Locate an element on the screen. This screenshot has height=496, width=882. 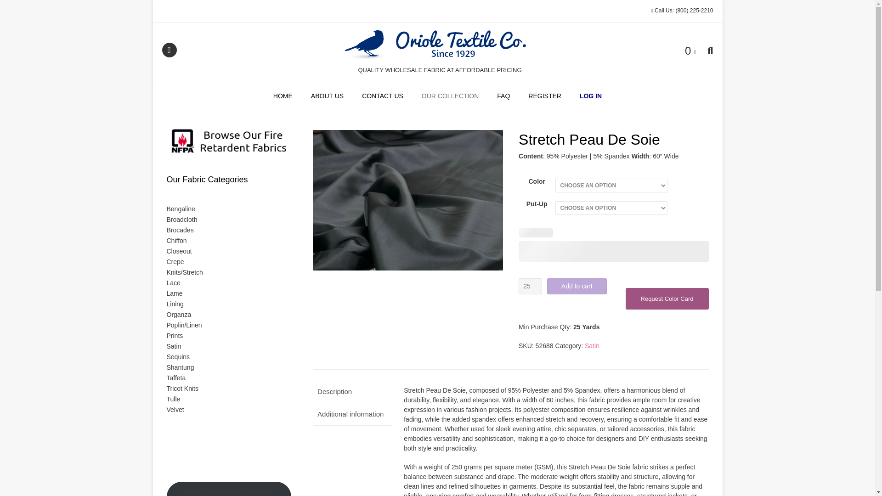
LOG IN is located at coordinates (591, 96).